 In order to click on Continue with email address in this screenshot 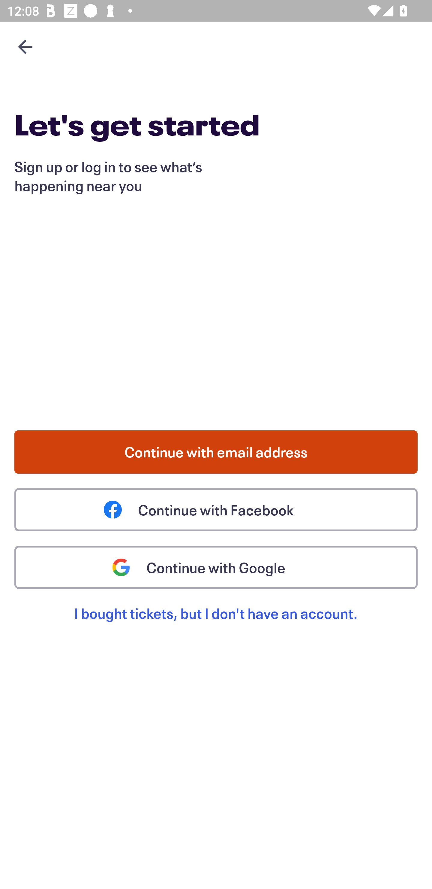, I will do `click(216, 452)`.